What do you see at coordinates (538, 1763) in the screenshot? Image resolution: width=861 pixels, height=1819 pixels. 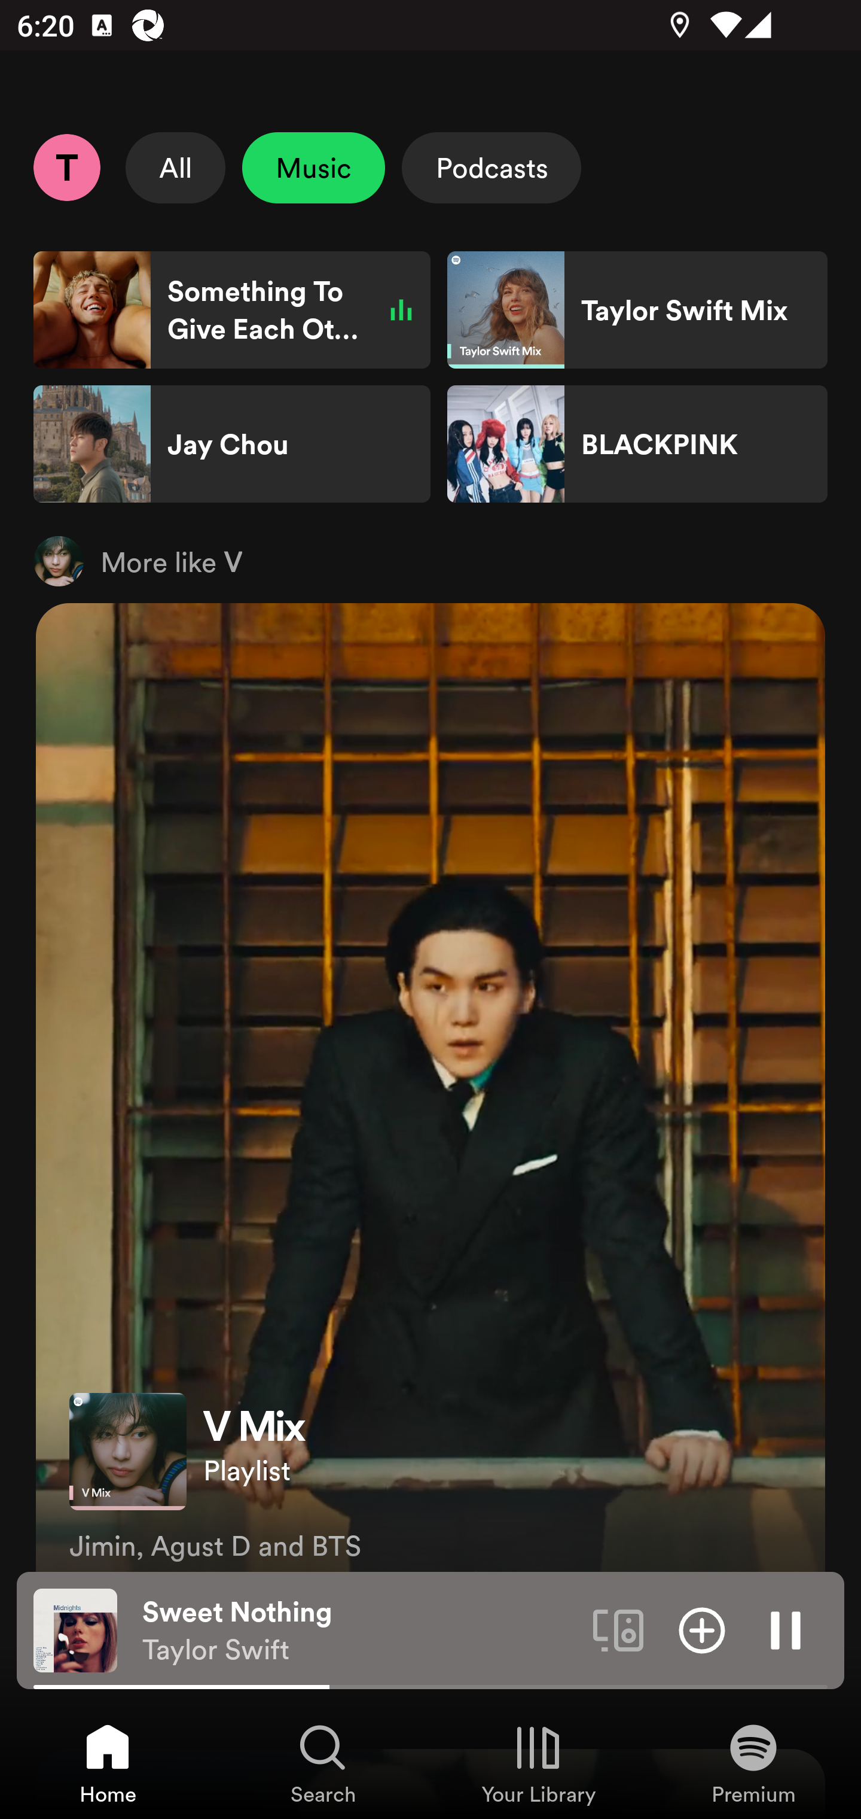 I see `Your Library, Tab 3 of 4 Your Library Your Library` at bounding box center [538, 1763].